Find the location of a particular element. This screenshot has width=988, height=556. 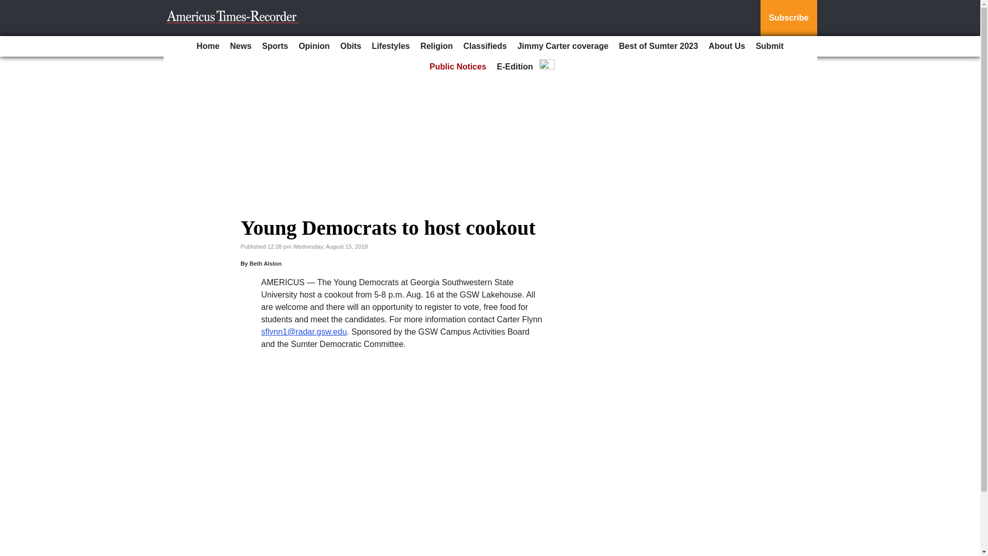

Home is located at coordinates (208, 46).